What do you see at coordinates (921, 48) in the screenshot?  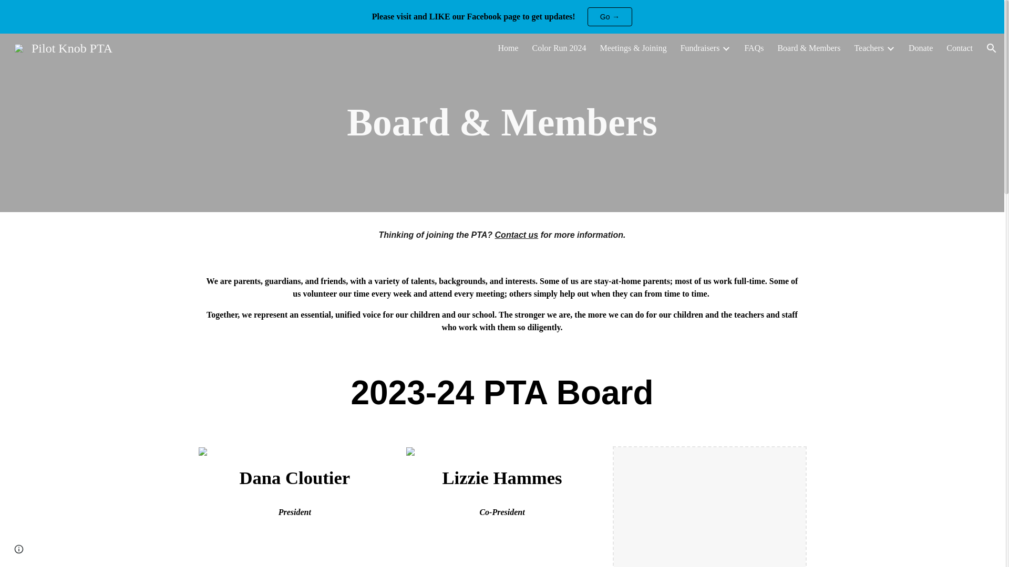 I see `Donate` at bounding box center [921, 48].